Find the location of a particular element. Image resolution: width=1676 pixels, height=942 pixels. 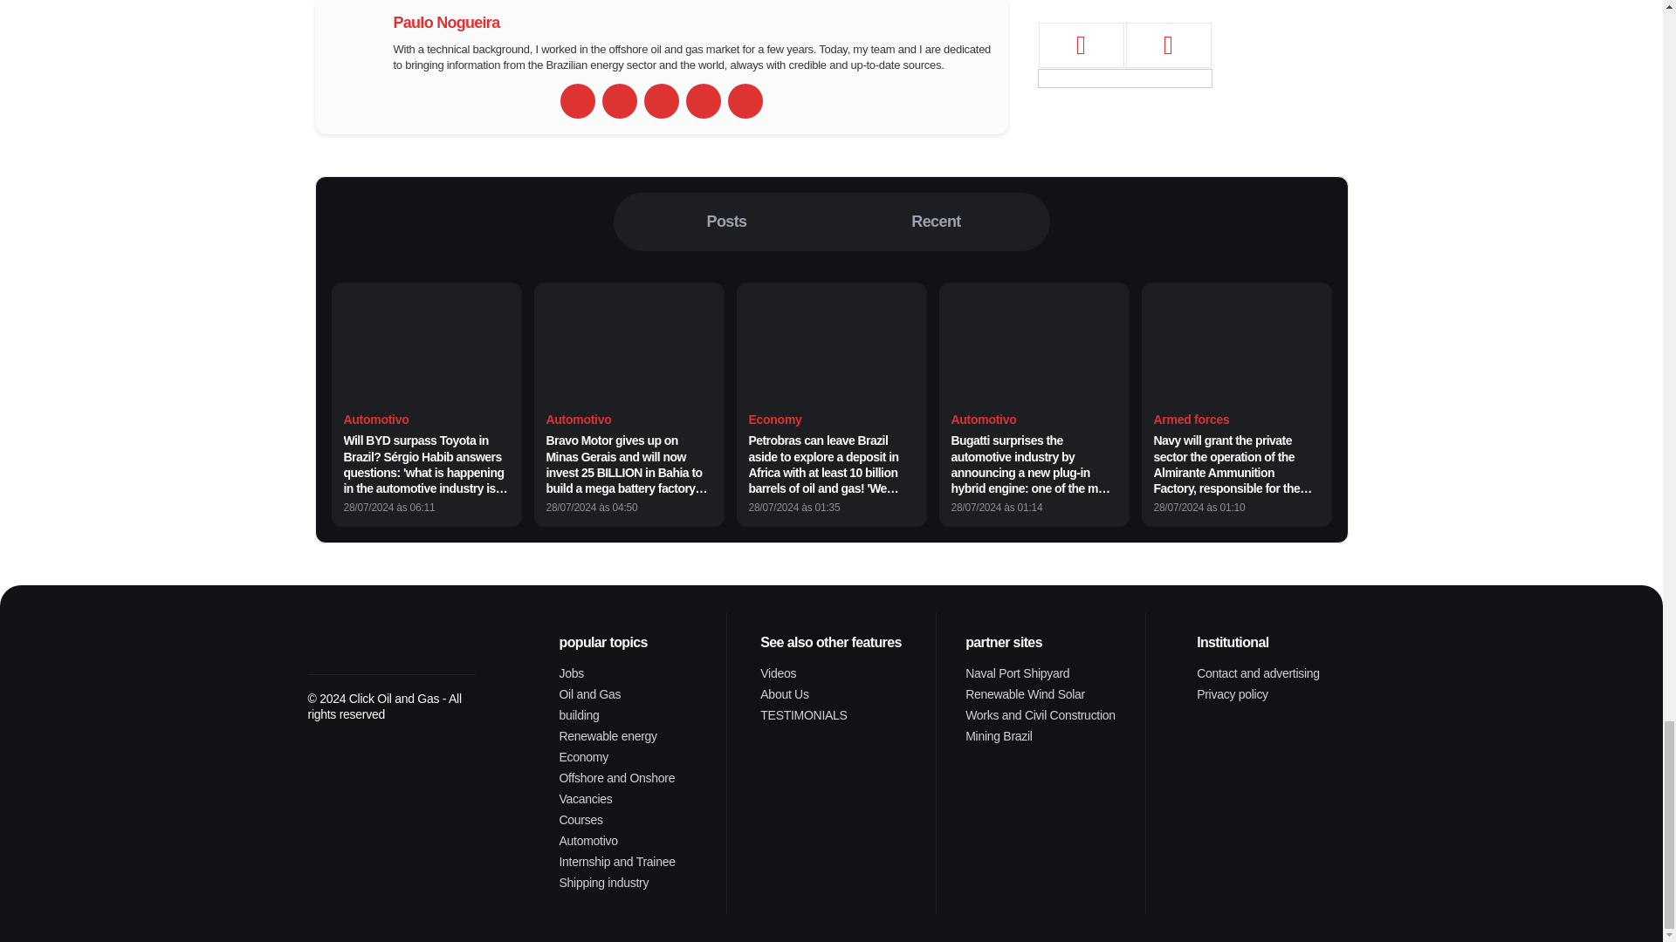

Facebook is located at coordinates (619, 101).